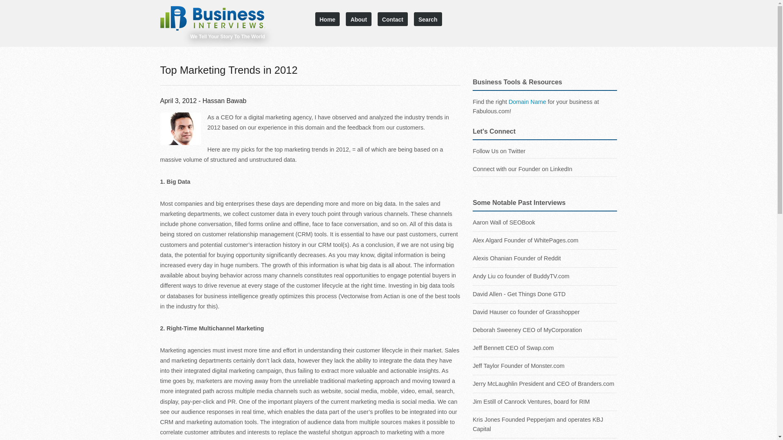 This screenshot has width=783, height=440. I want to click on Aaron Wall of SEOBook, so click(545, 176).